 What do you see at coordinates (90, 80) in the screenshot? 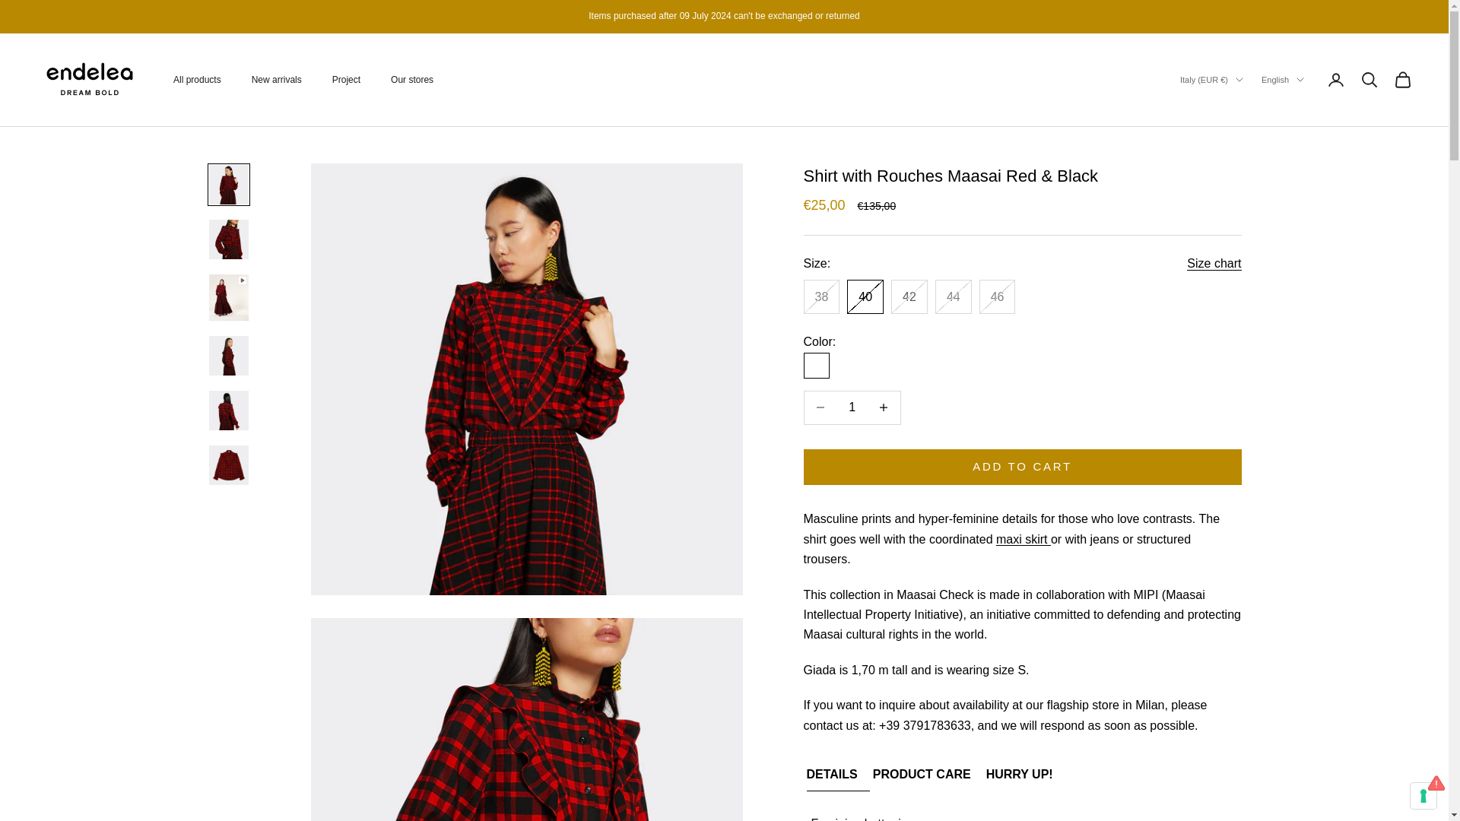
I see `Endelea` at bounding box center [90, 80].